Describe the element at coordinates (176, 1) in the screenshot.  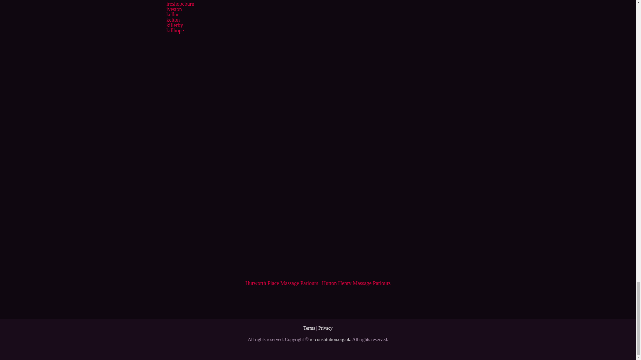
I see `inkerman` at that location.